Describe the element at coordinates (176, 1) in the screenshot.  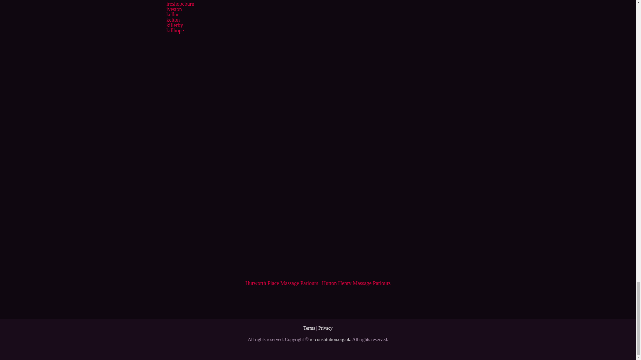
I see `inkerman` at that location.